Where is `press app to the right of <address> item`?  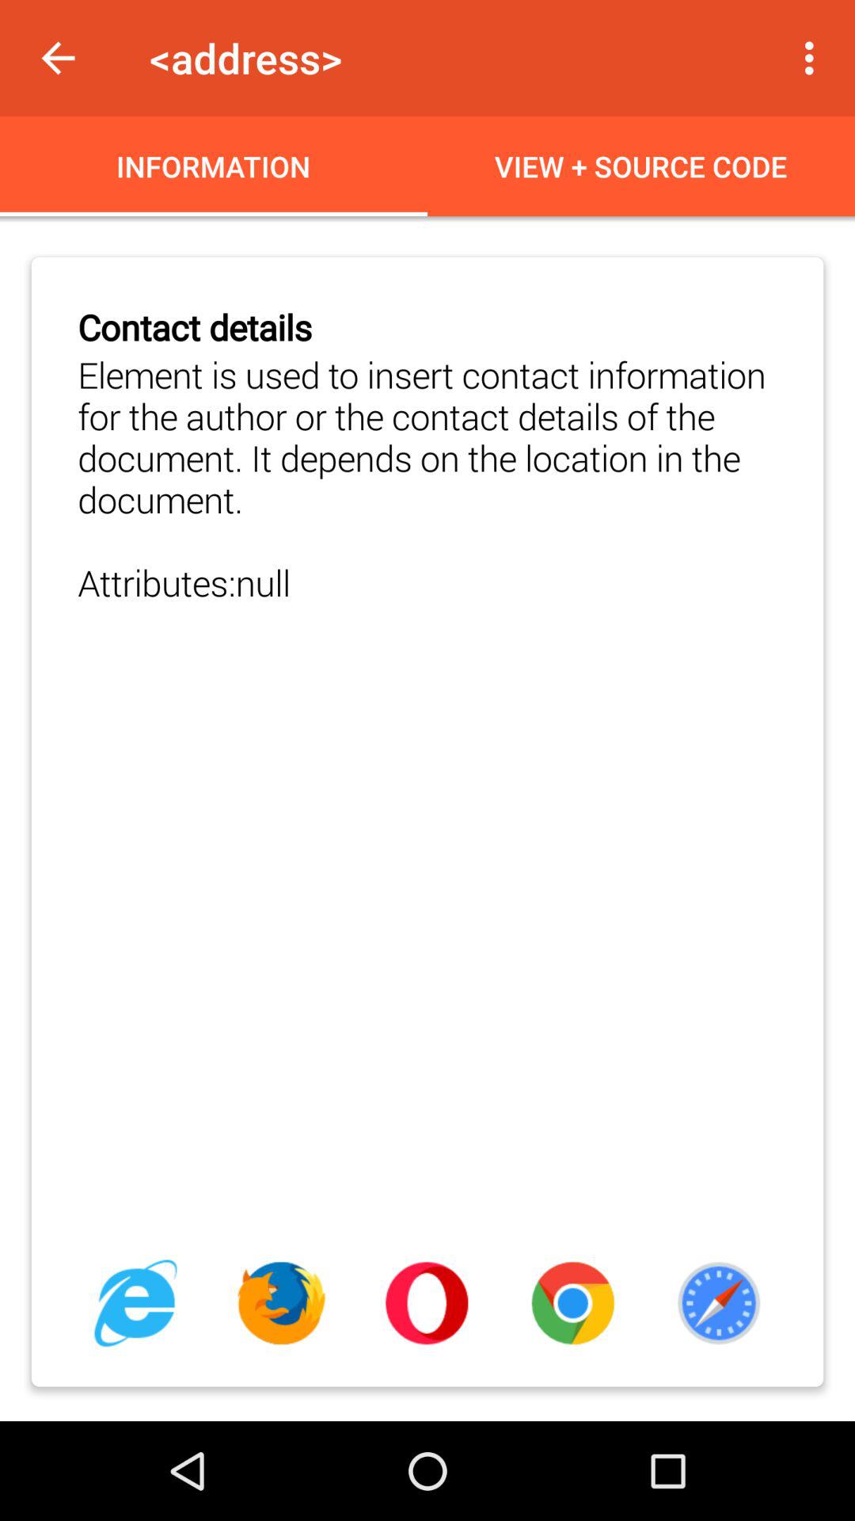 press app to the right of <address> item is located at coordinates (814, 58).